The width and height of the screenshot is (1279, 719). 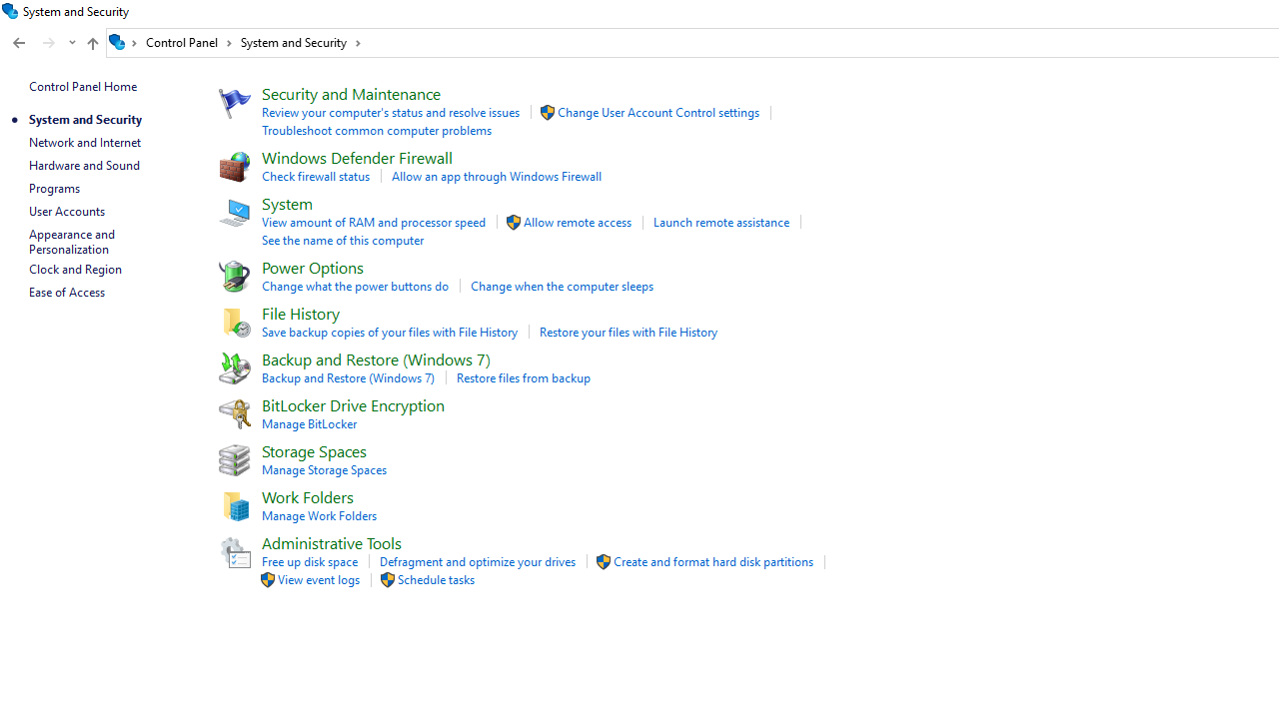 I want to click on Control Panel, so click(x=189, y=42).